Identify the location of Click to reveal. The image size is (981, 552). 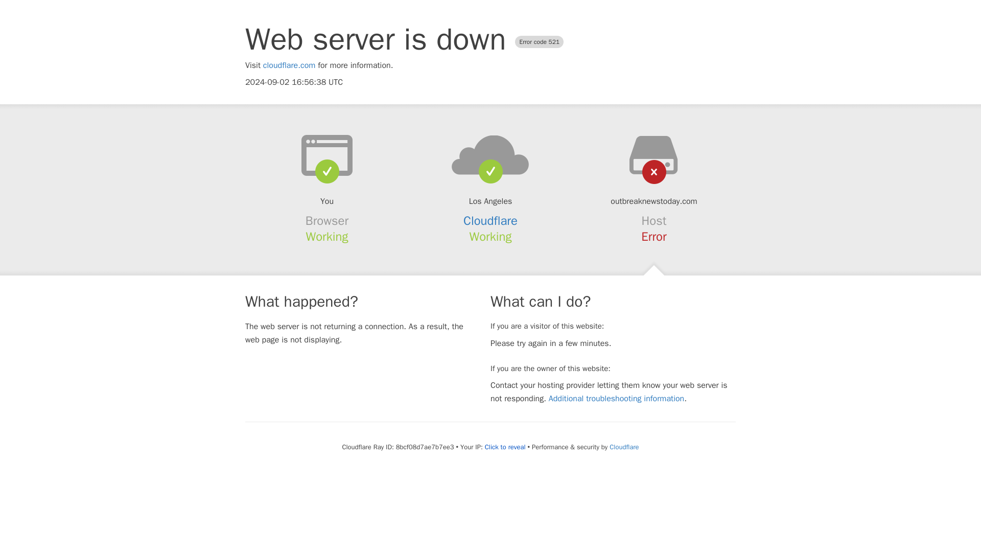
(505, 447).